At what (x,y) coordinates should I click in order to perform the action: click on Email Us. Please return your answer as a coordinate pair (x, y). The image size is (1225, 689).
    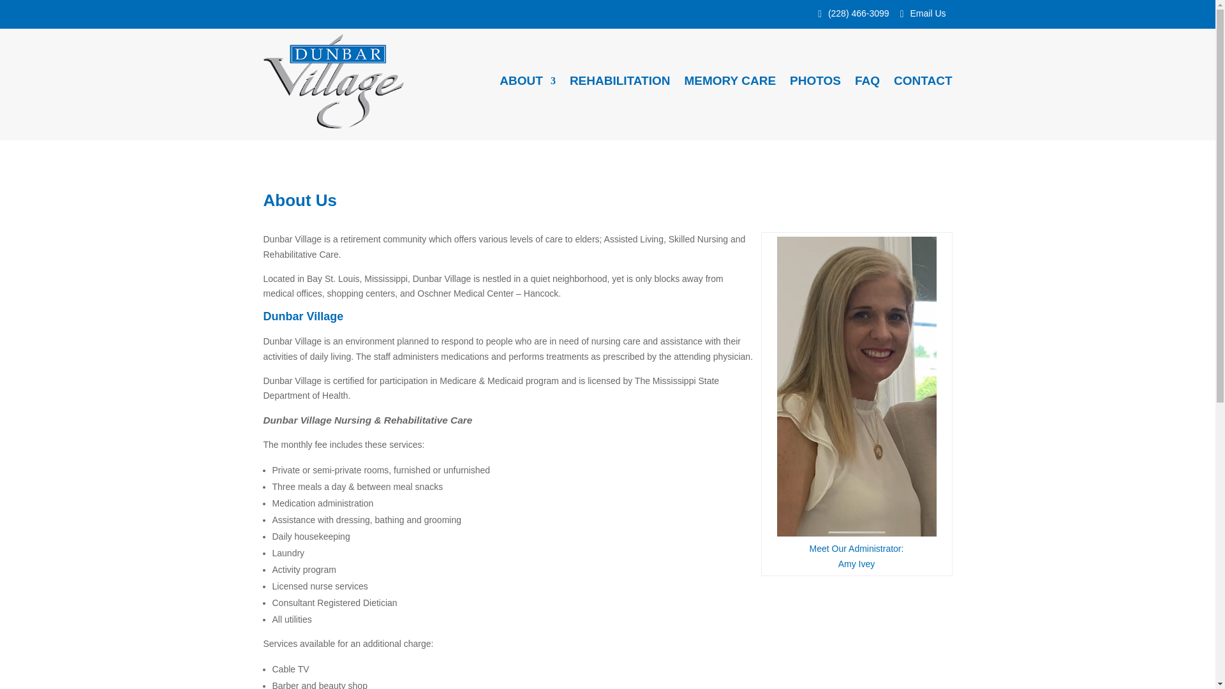
    Looking at the image, I should click on (926, 13).